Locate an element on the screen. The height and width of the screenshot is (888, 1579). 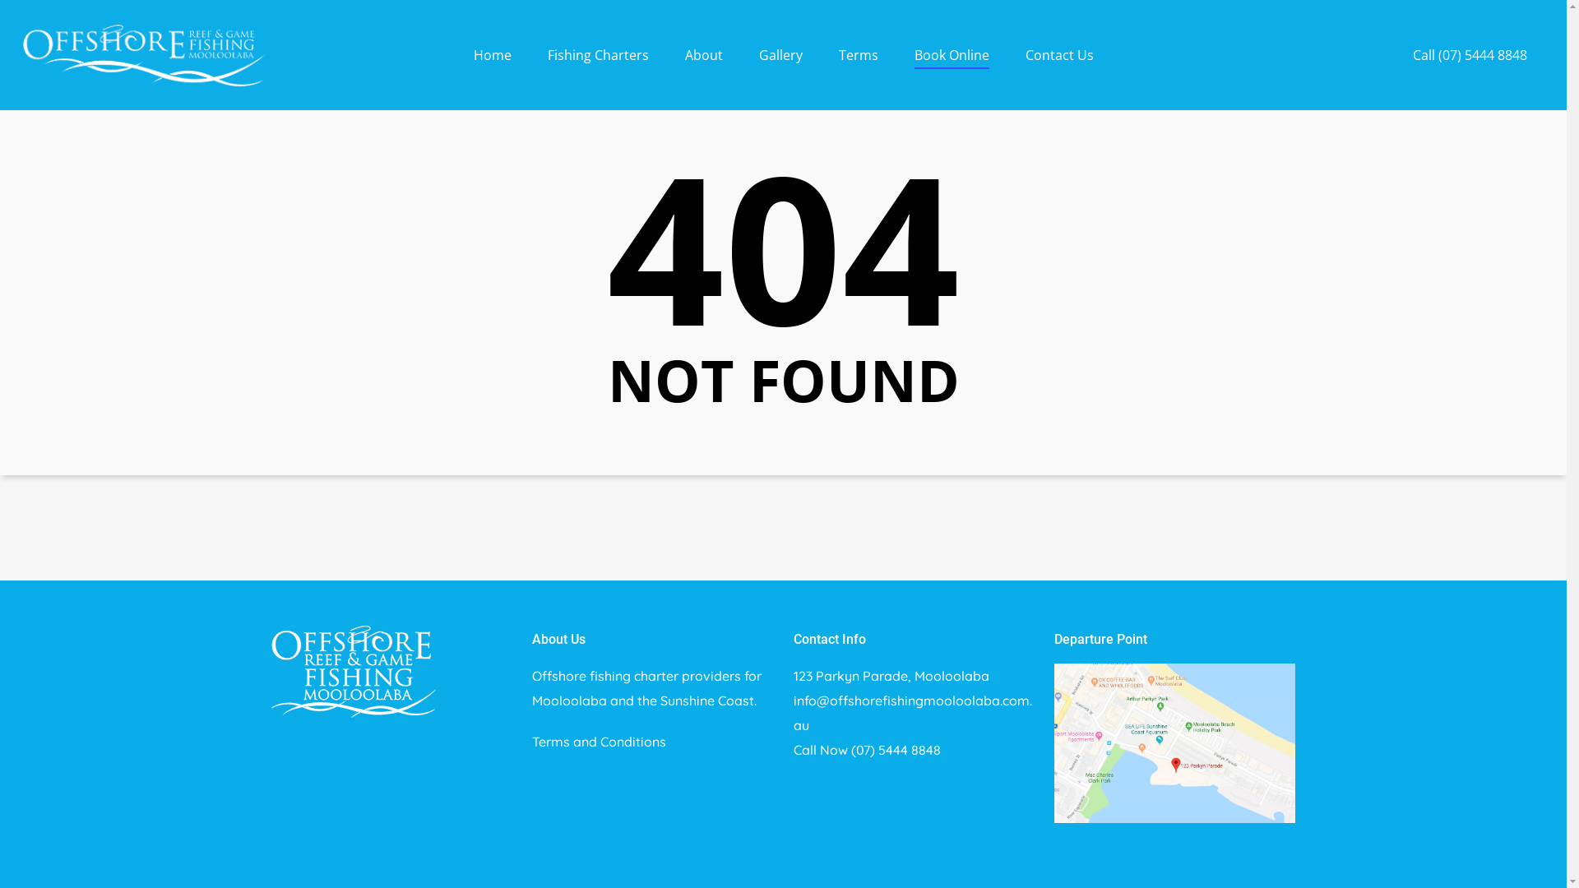
Home is located at coordinates (493, 67).